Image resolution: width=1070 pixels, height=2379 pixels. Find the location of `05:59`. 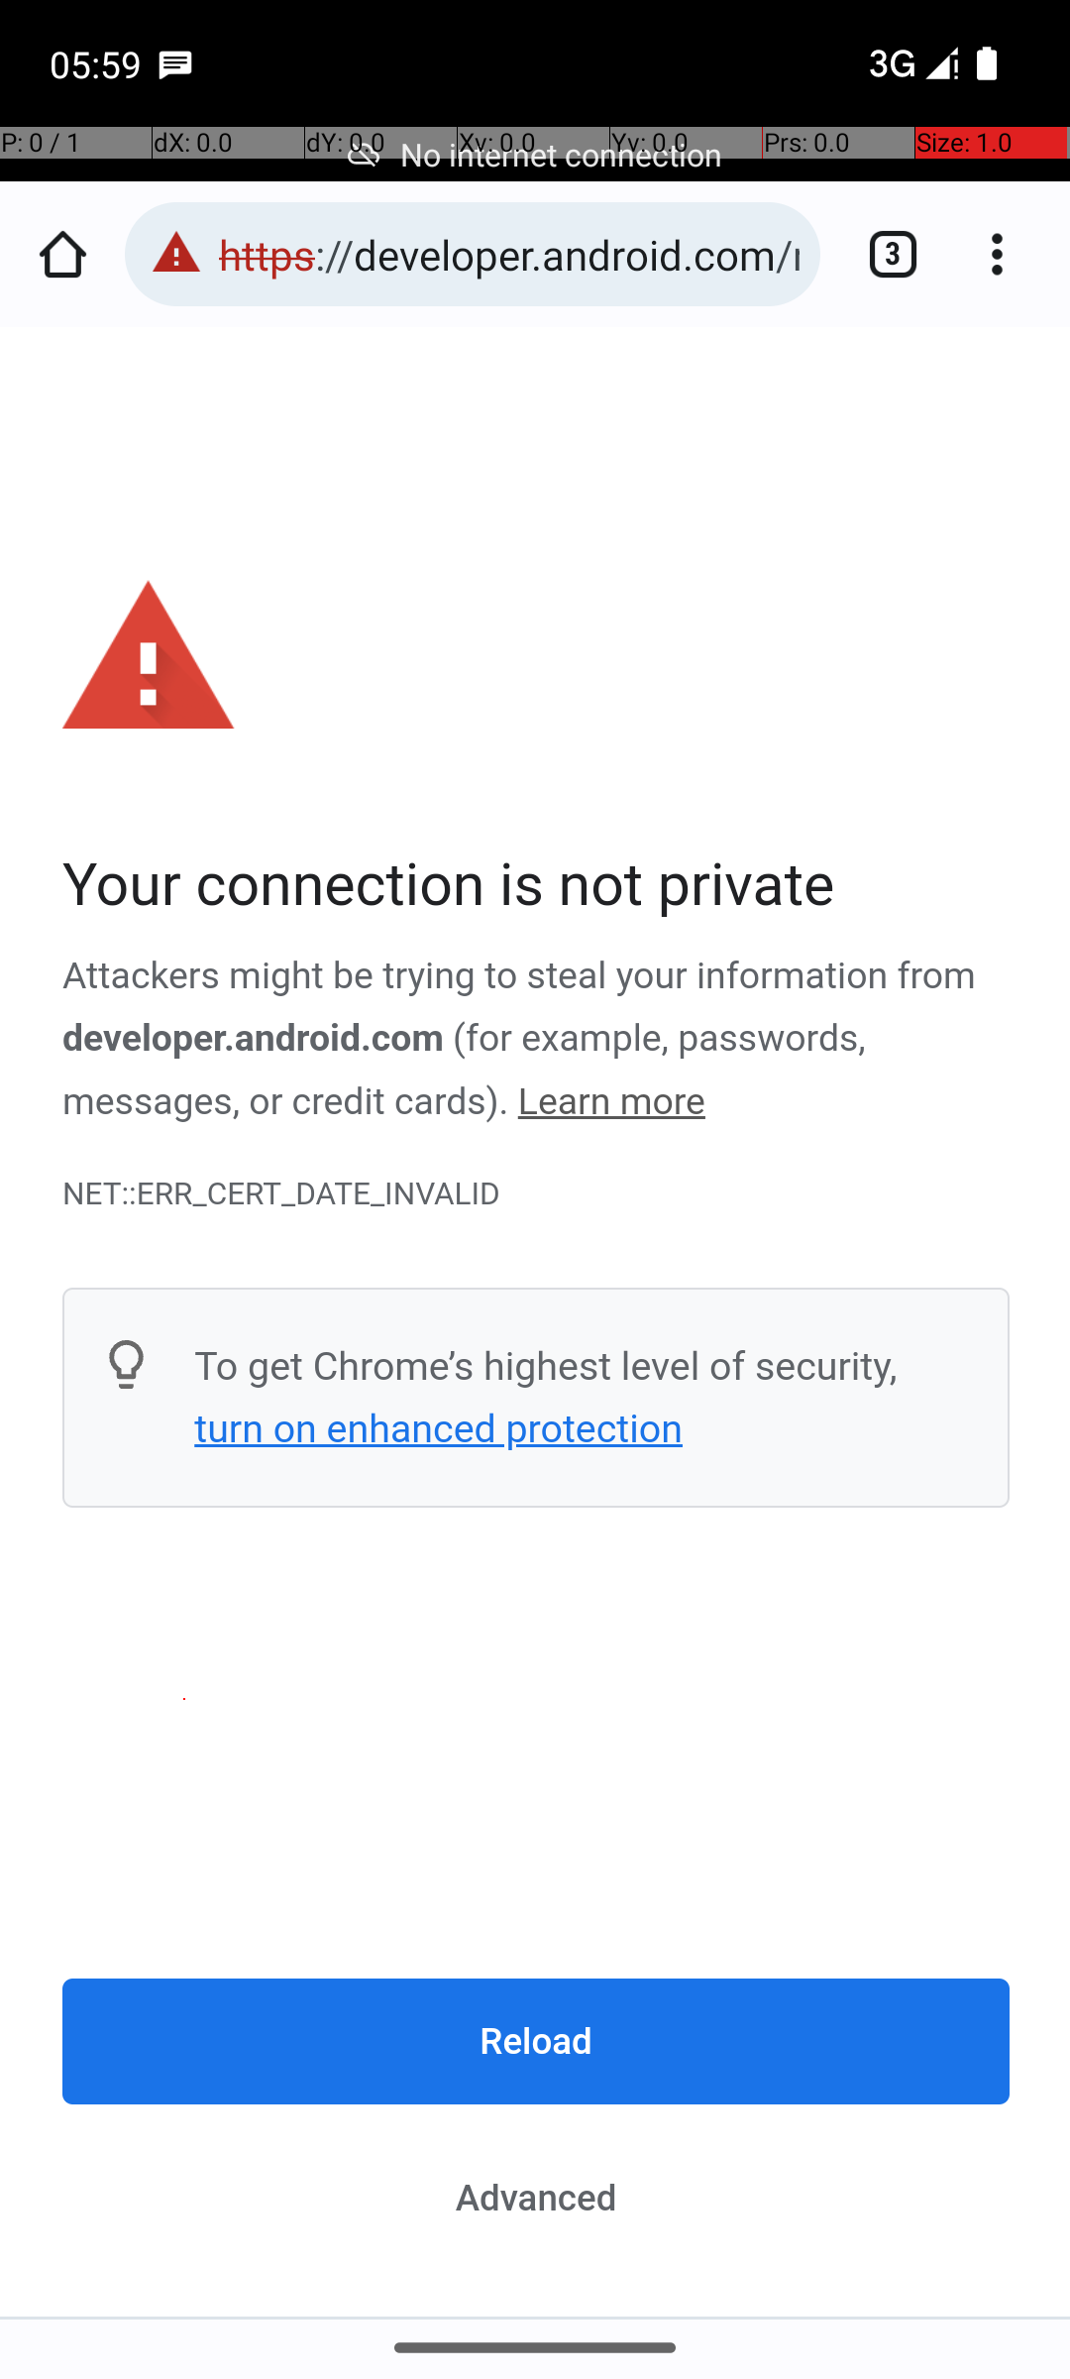

05:59 is located at coordinates (98, 63).